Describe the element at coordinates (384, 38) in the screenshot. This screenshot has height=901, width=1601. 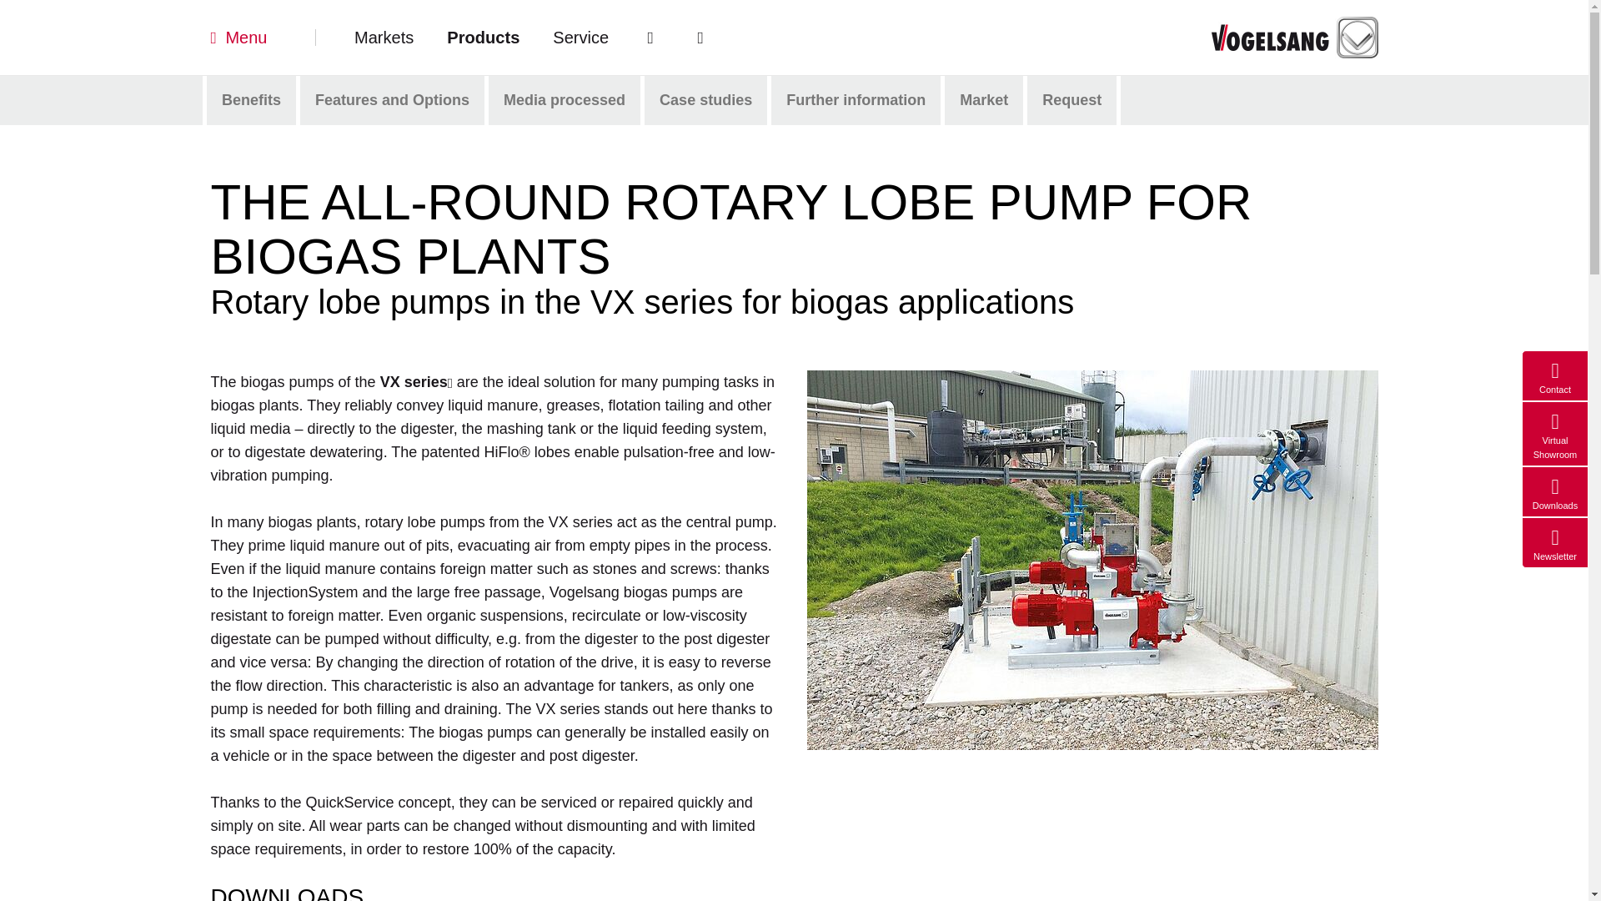
I see `Markets` at that location.